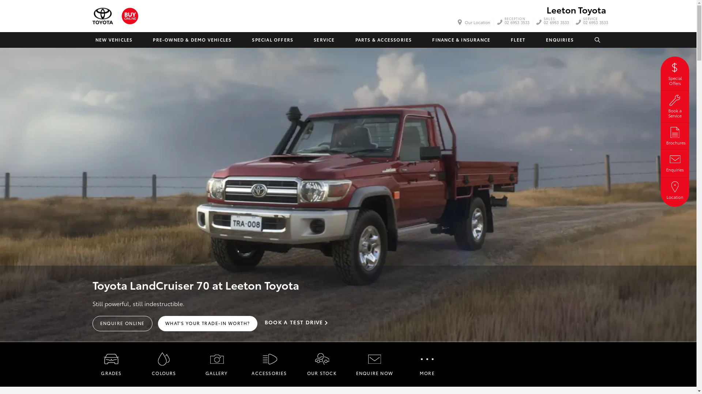 This screenshot has height=394, width=702. I want to click on FINANCE & INSURANCE, so click(461, 40).